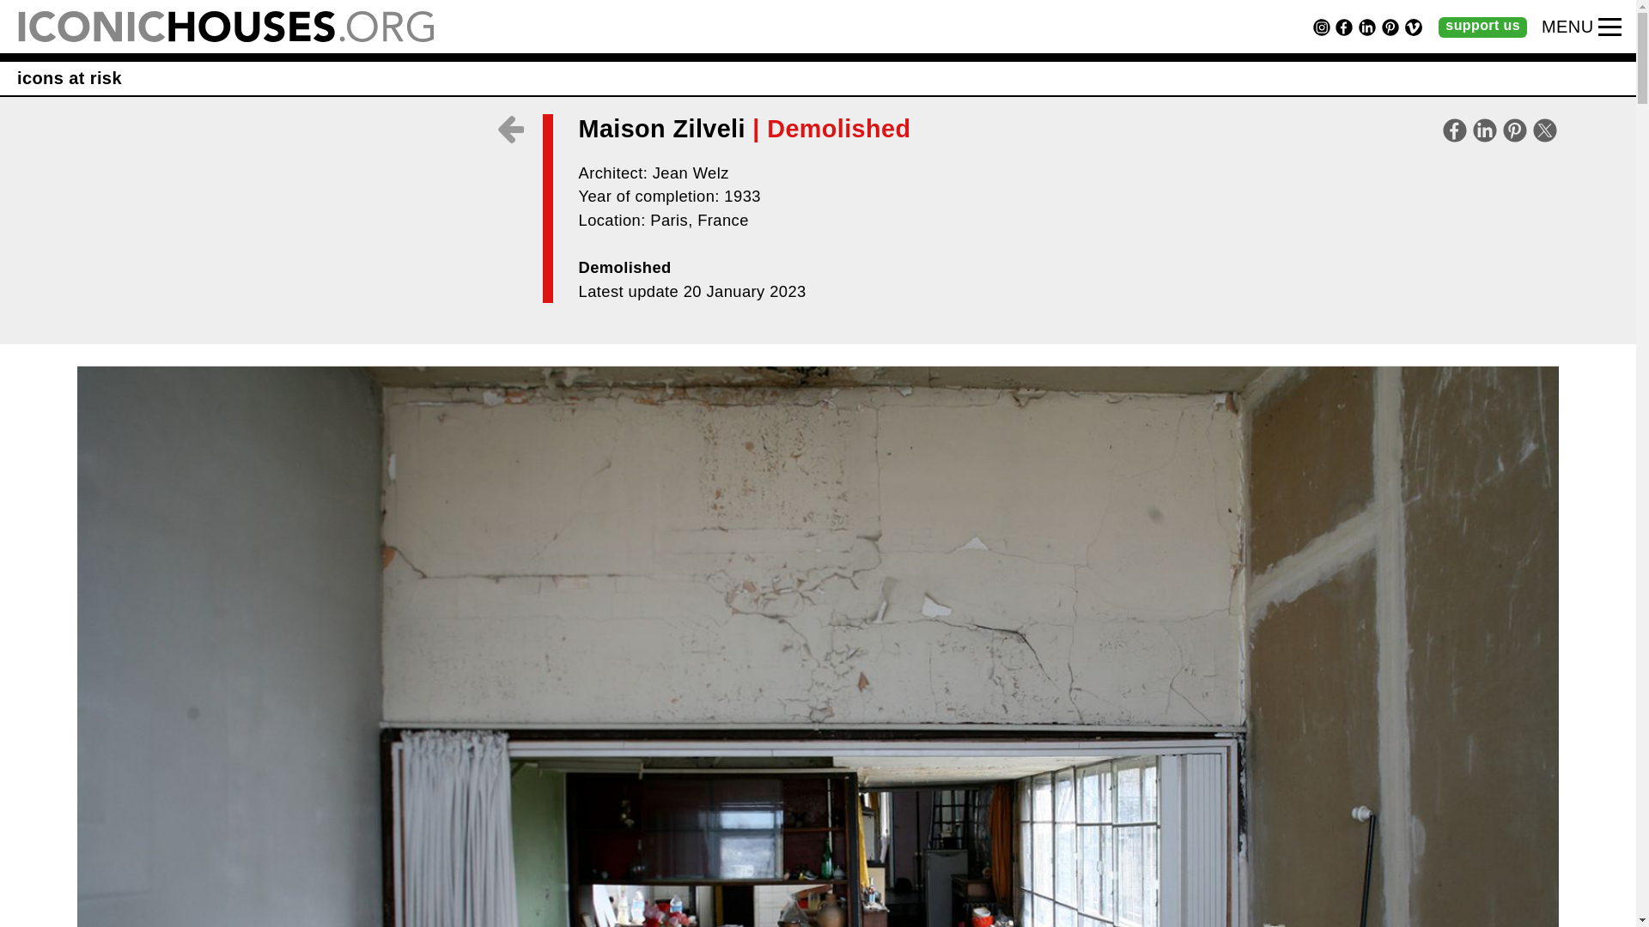 This screenshot has width=1649, height=927. What do you see at coordinates (1482, 27) in the screenshot?
I see `support us` at bounding box center [1482, 27].